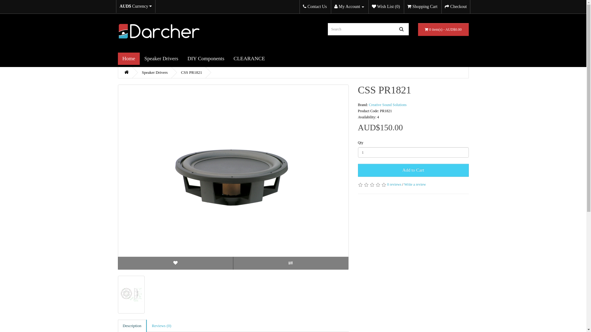 The width and height of the screenshot is (591, 332). I want to click on 0 item(s) - AUD$0.00, so click(443, 30).